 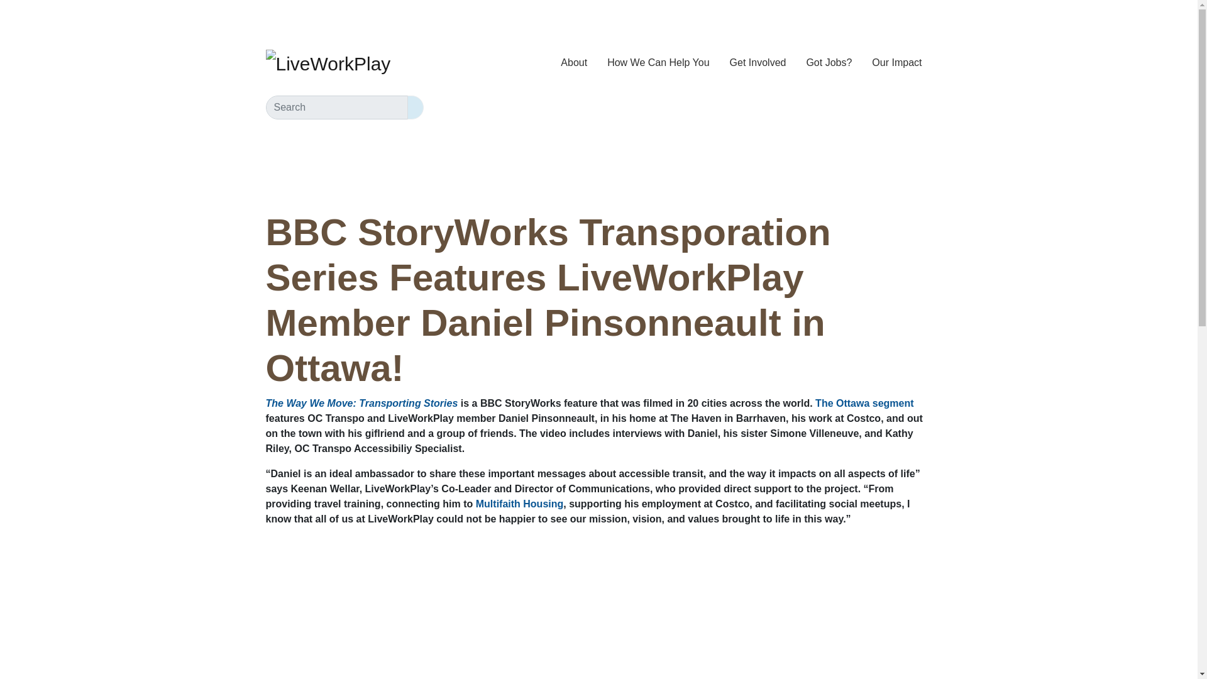 I want to click on Our Impact, so click(x=896, y=62).